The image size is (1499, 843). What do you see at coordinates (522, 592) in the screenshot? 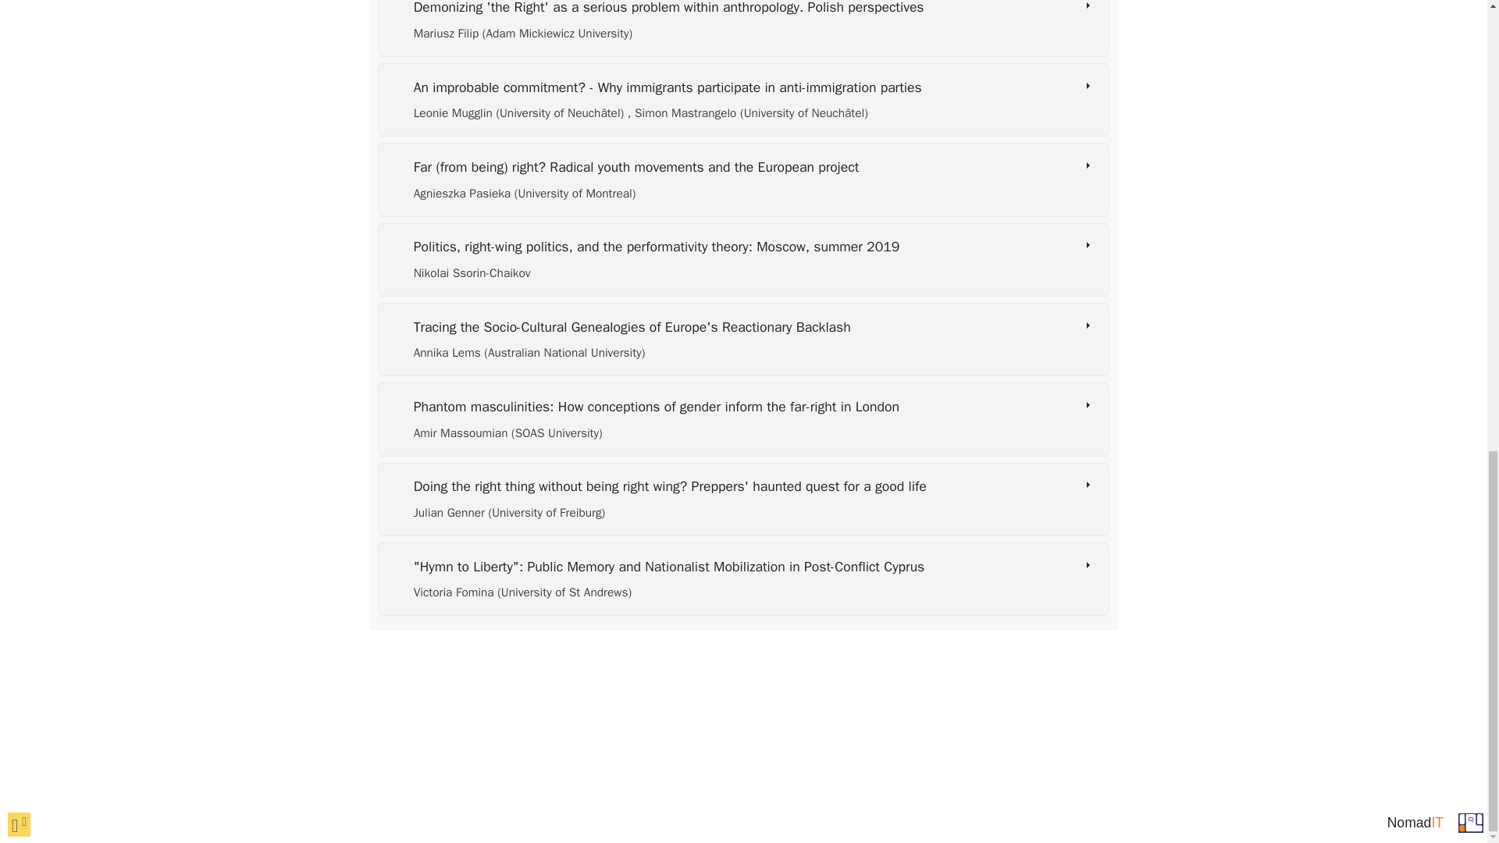
I see `Author` at bounding box center [522, 592].